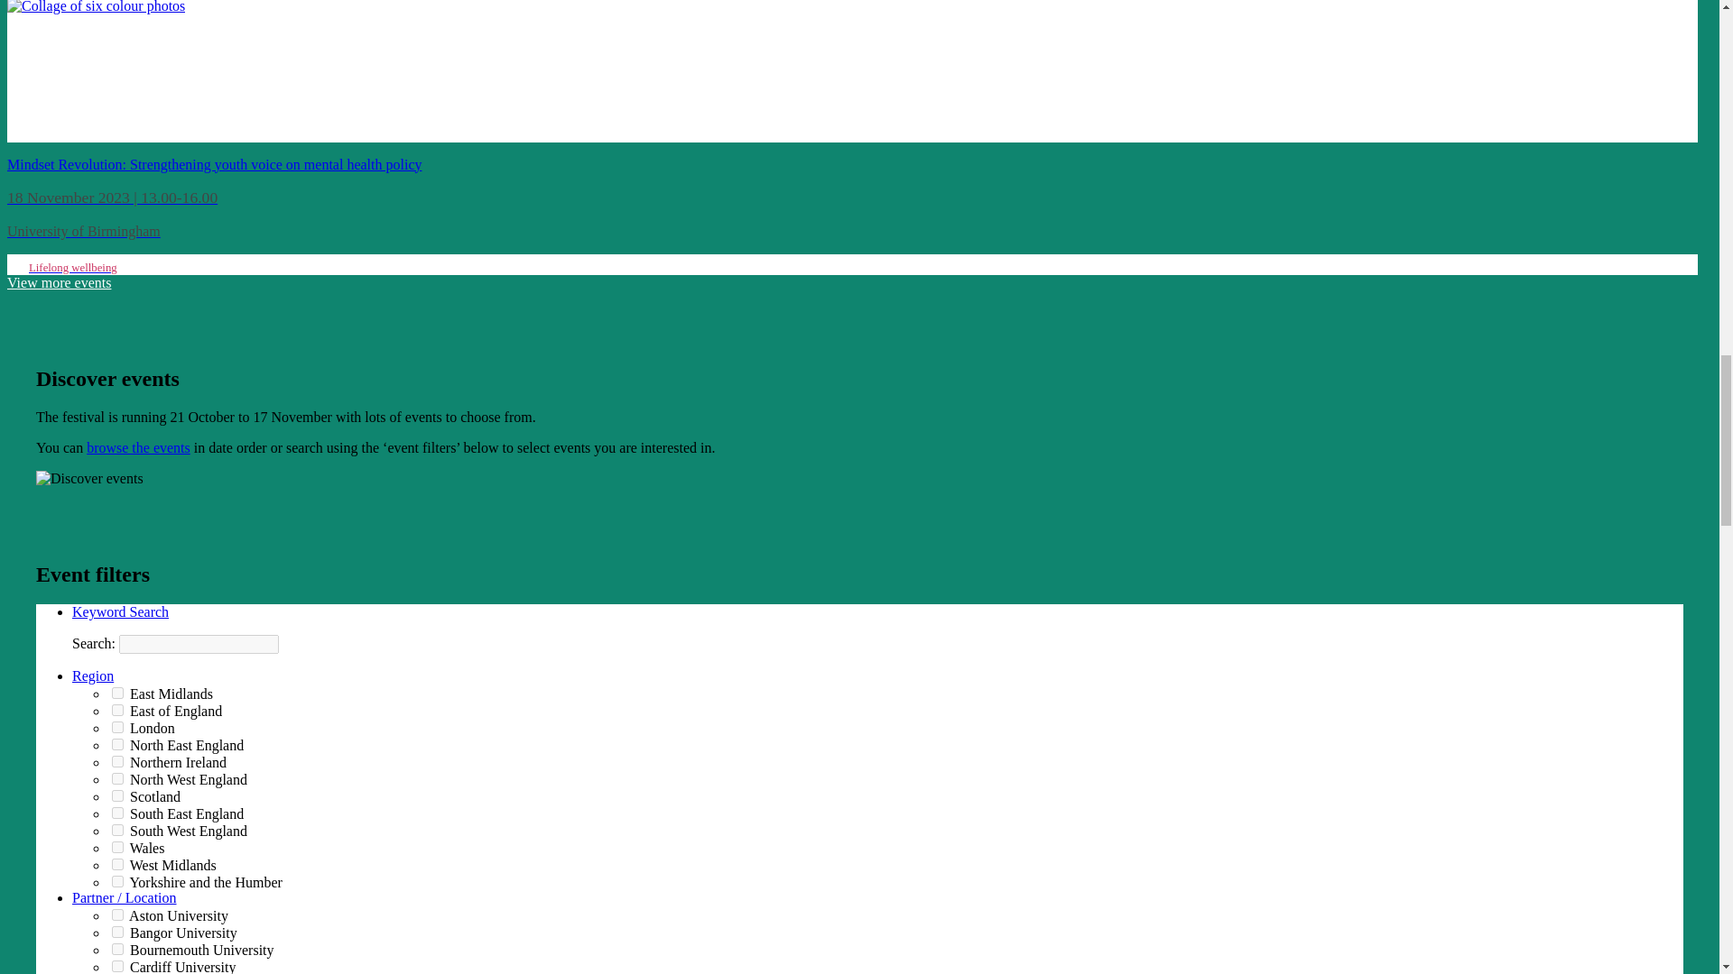 Image resolution: width=1733 pixels, height=974 pixels. What do you see at coordinates (117, 779) in the screenshot?
I see `47` at bounding box center [117, 779].